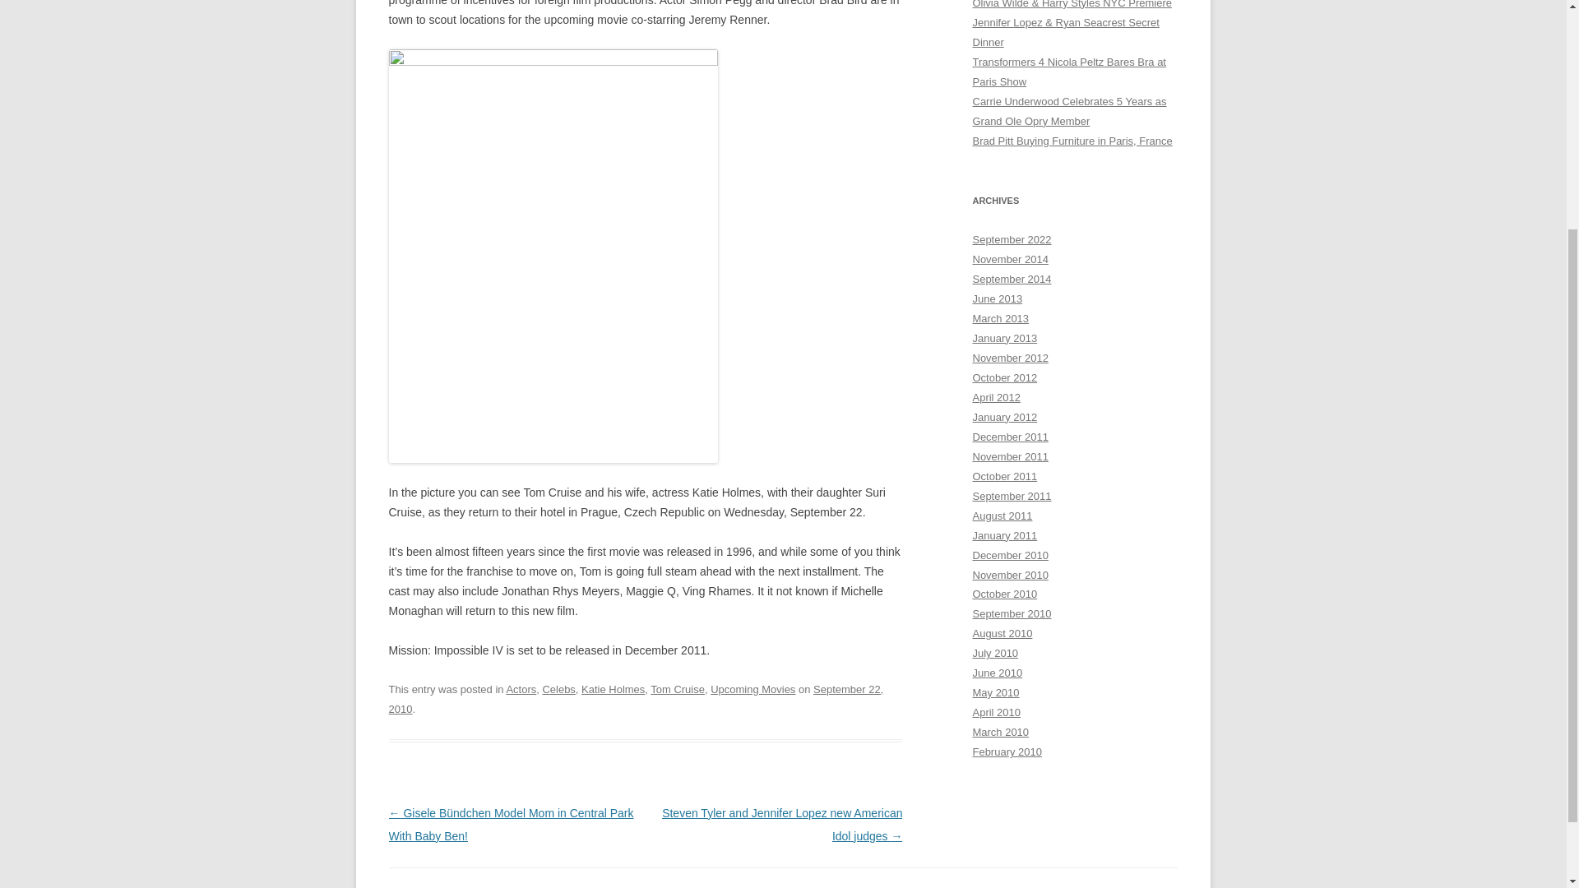  I want to click on January 2012, so click(1005, 418).